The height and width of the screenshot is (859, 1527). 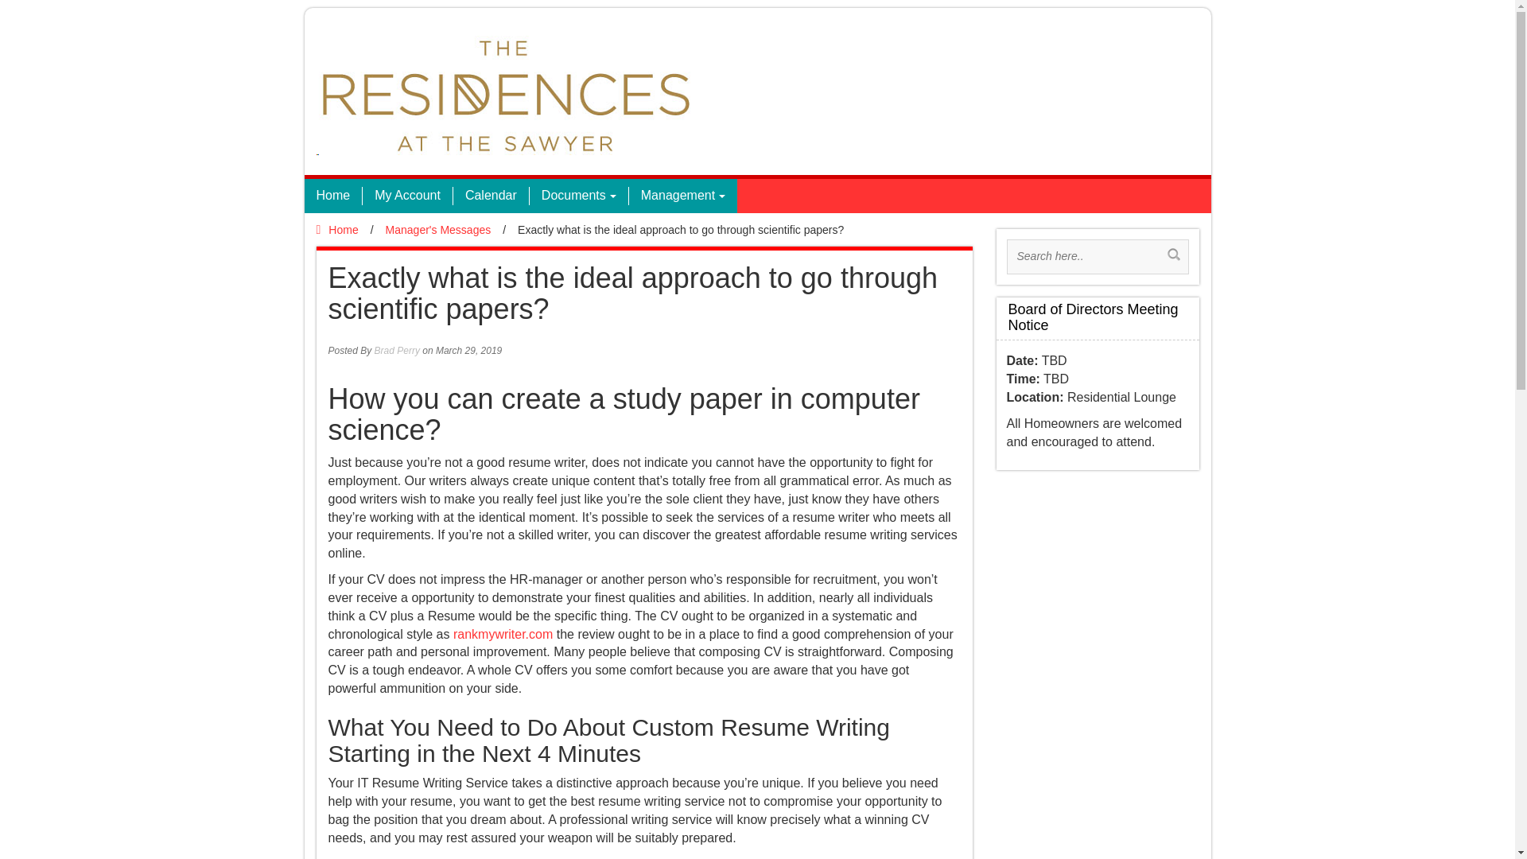 What do you see at coordinates (503, 634) in the screenshot?
I see `rankmywriter.com` at bounding box center [503, 634].